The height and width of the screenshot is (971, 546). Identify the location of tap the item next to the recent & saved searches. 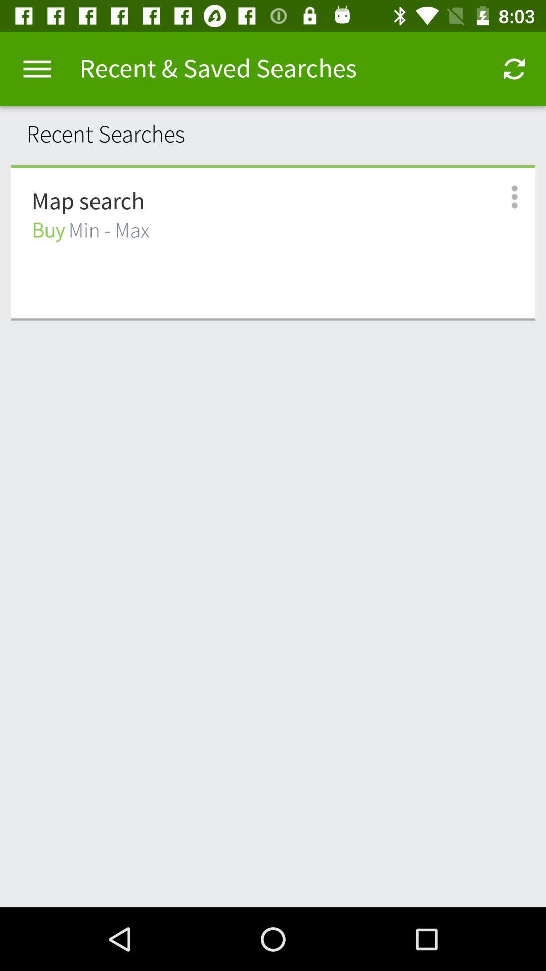
(514, 69).